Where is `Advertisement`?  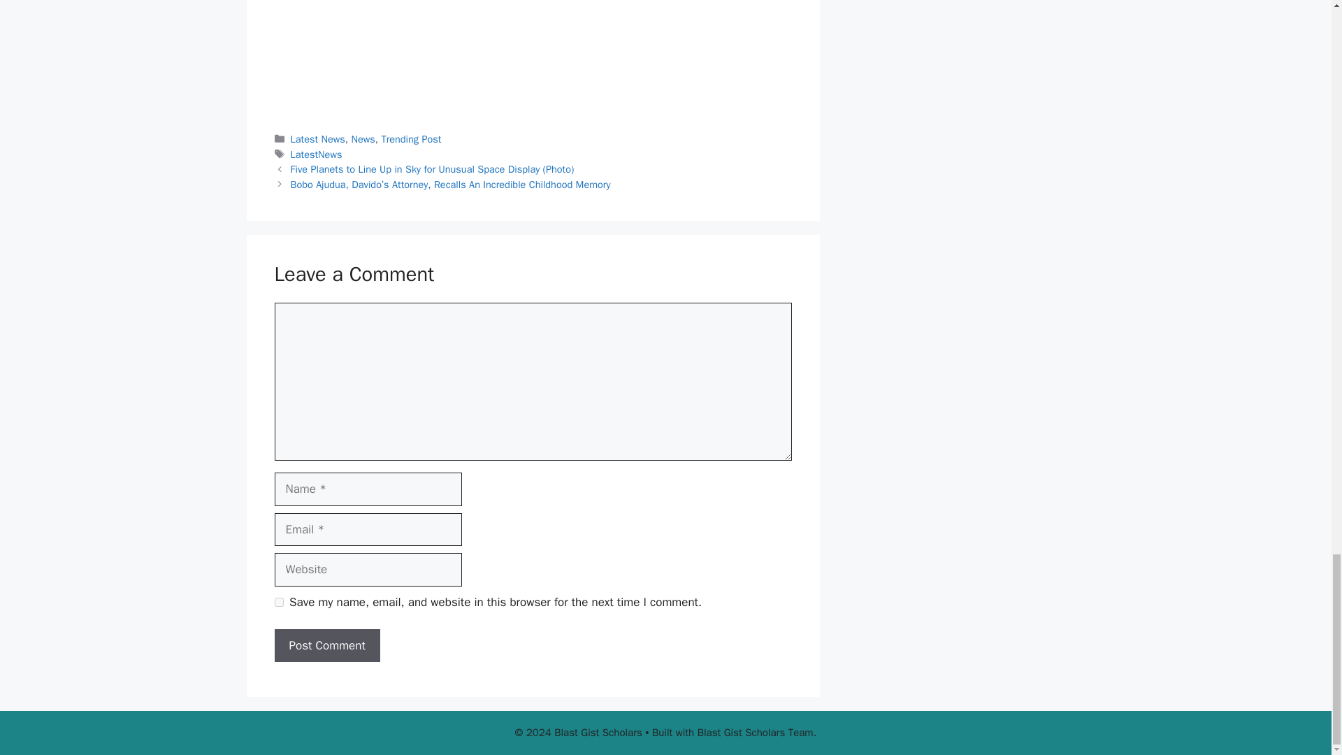 Advertisement is located at coordinates (533, 56).